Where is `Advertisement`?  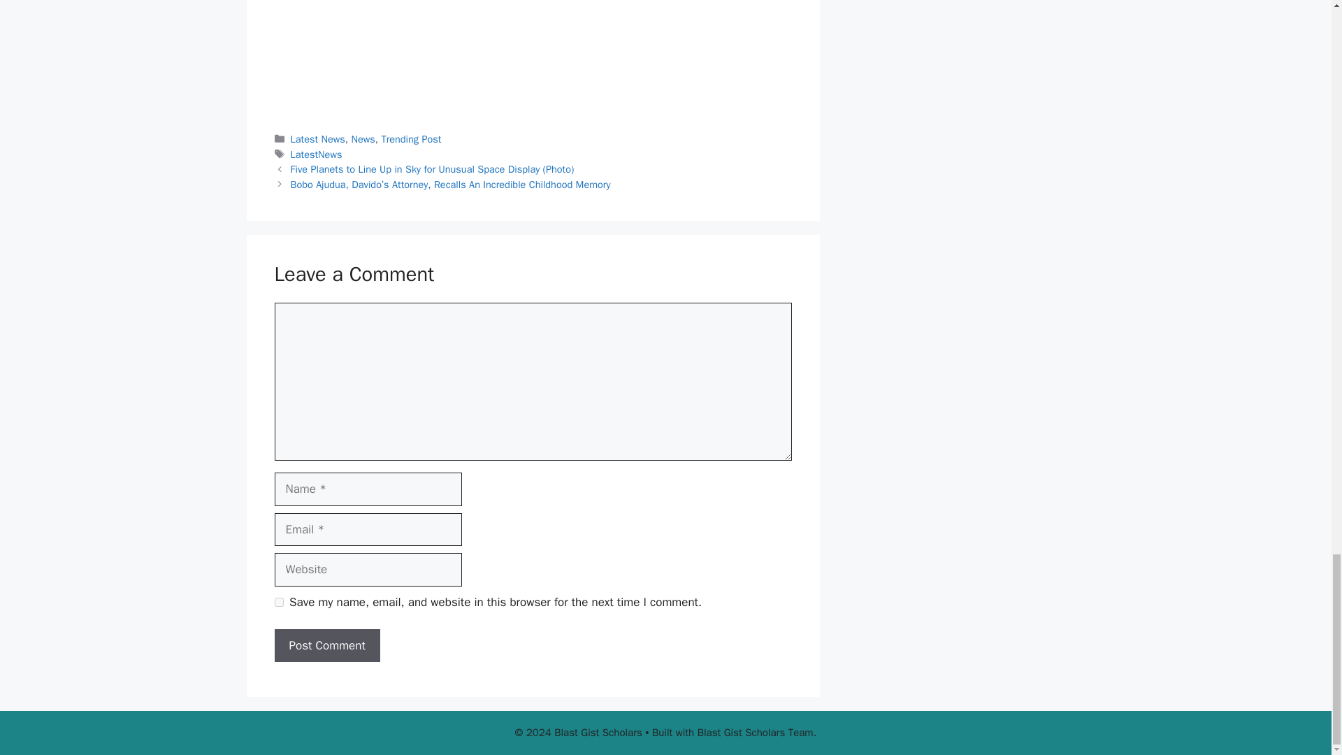 Advertisement is located at coordinates (533, 56).